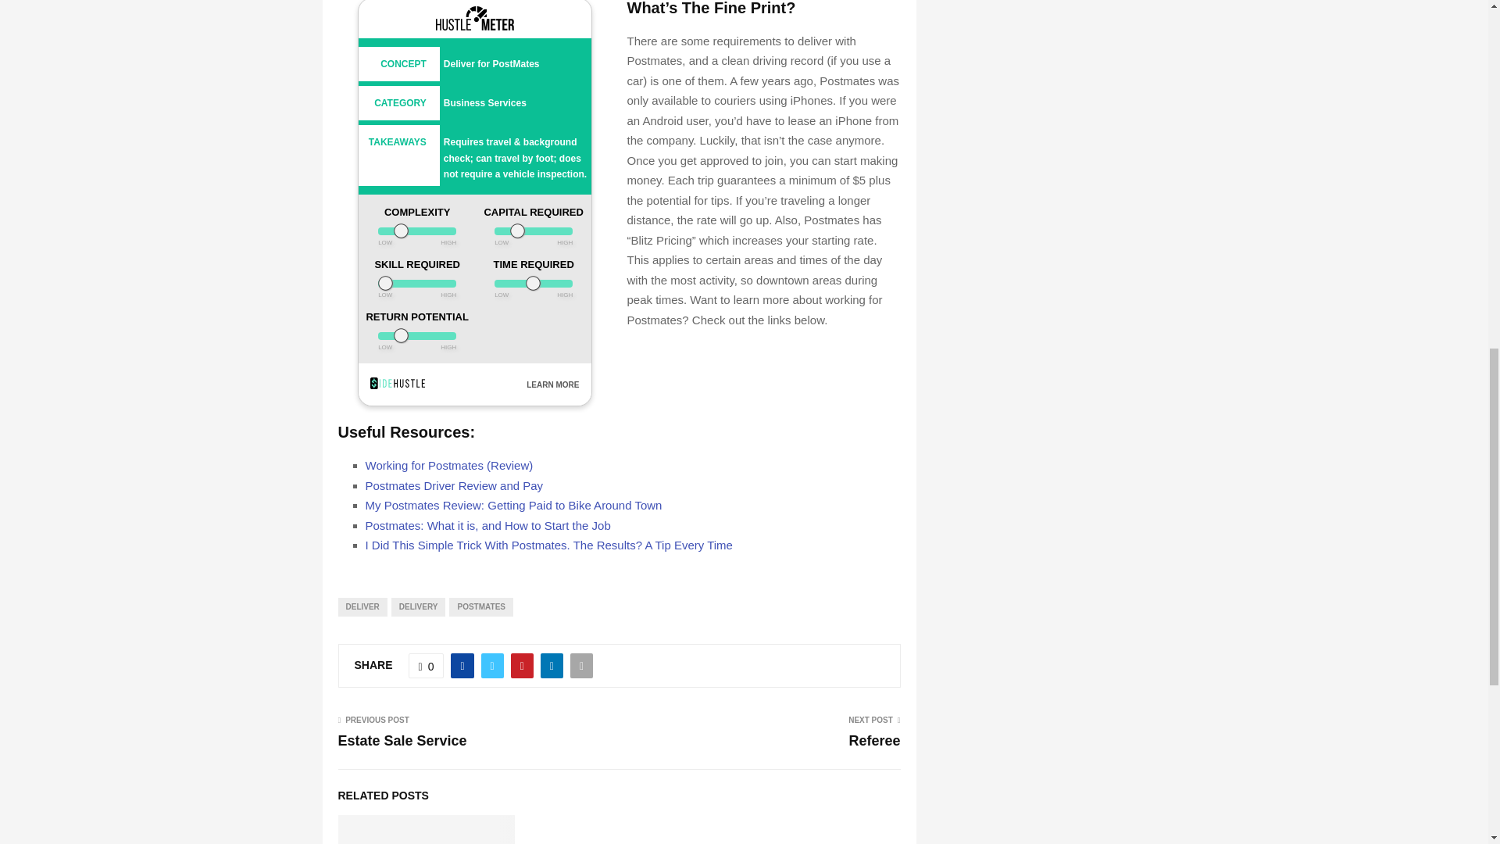 The height and width of the screenshot is (844, 1500). What do you see at coordinates (426, 666) in the screenshot?
I see `Like` at bounding box center [426, 666].